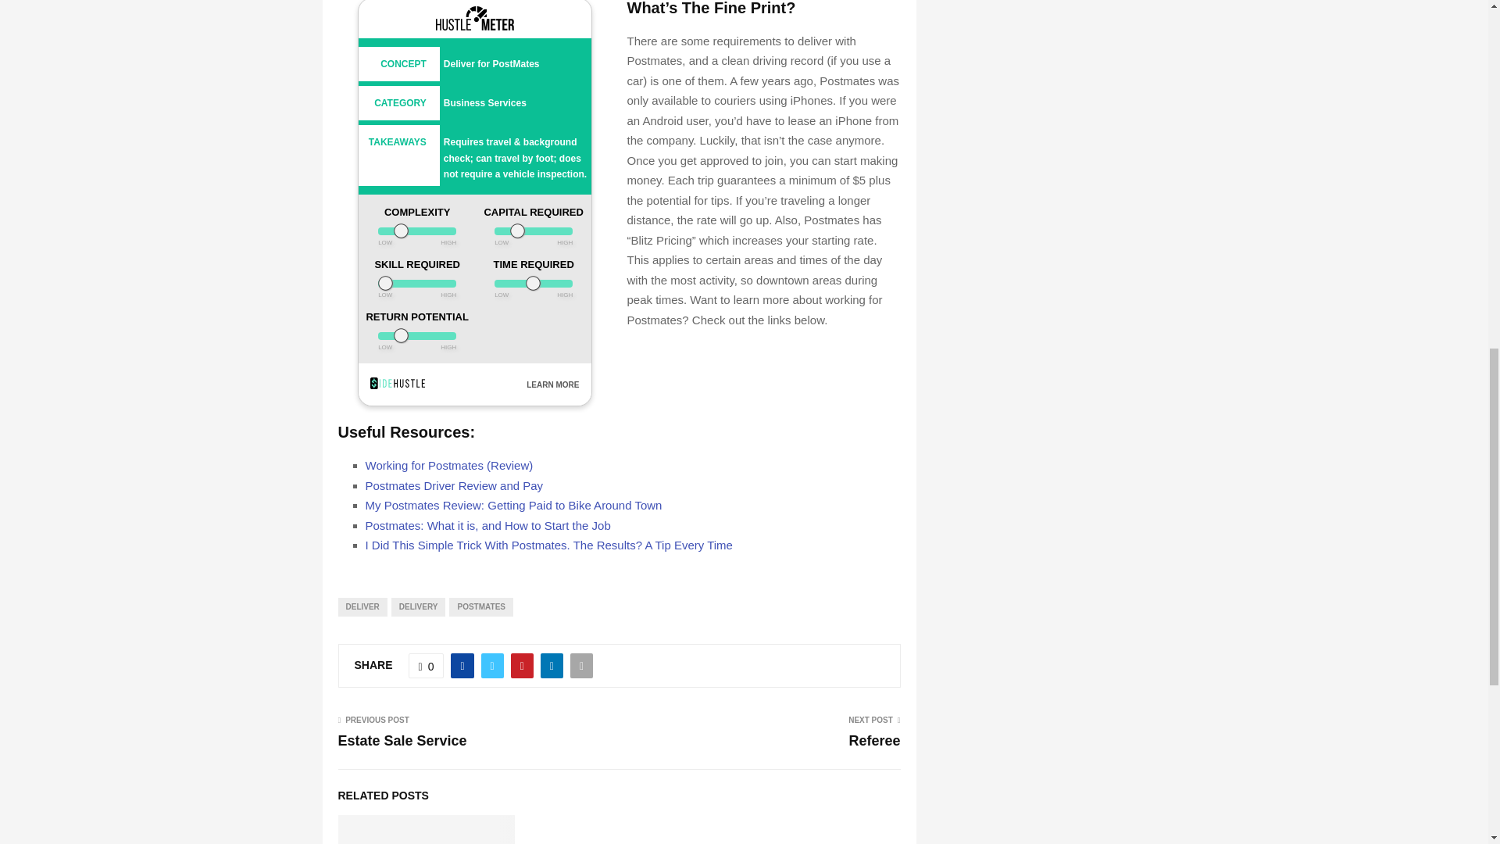 The height and width of the screenshot is (844, 1500). What do you see at coordinates (426, 666) in the screenshot?
I see `Like` at bounding box center [426, 666].